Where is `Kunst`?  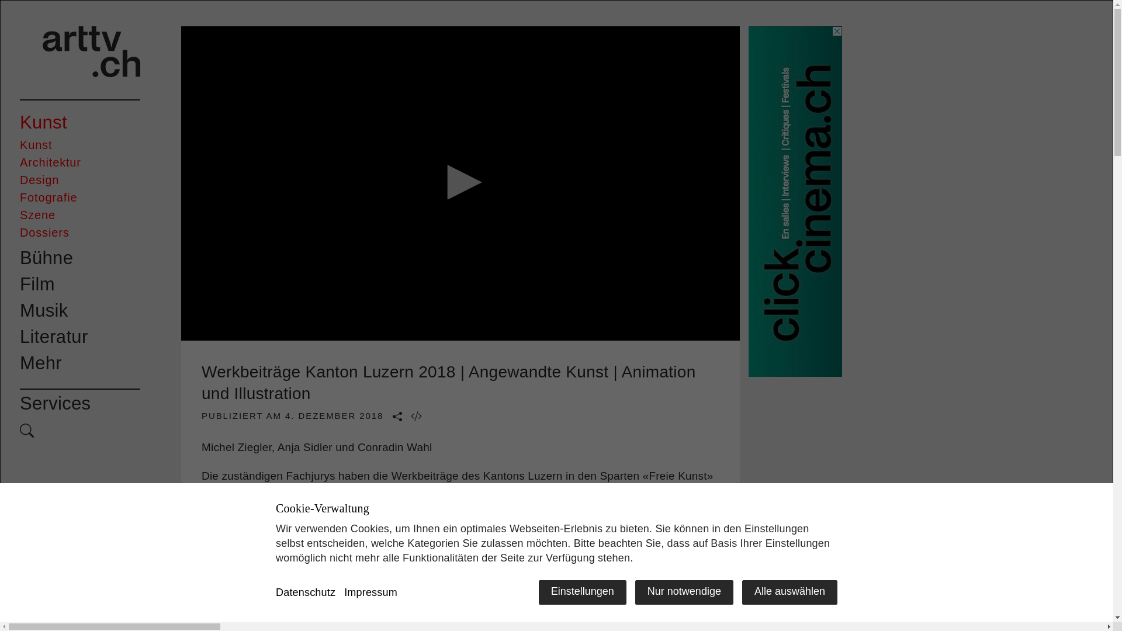
Kunst is located at coordinates (80, 123).